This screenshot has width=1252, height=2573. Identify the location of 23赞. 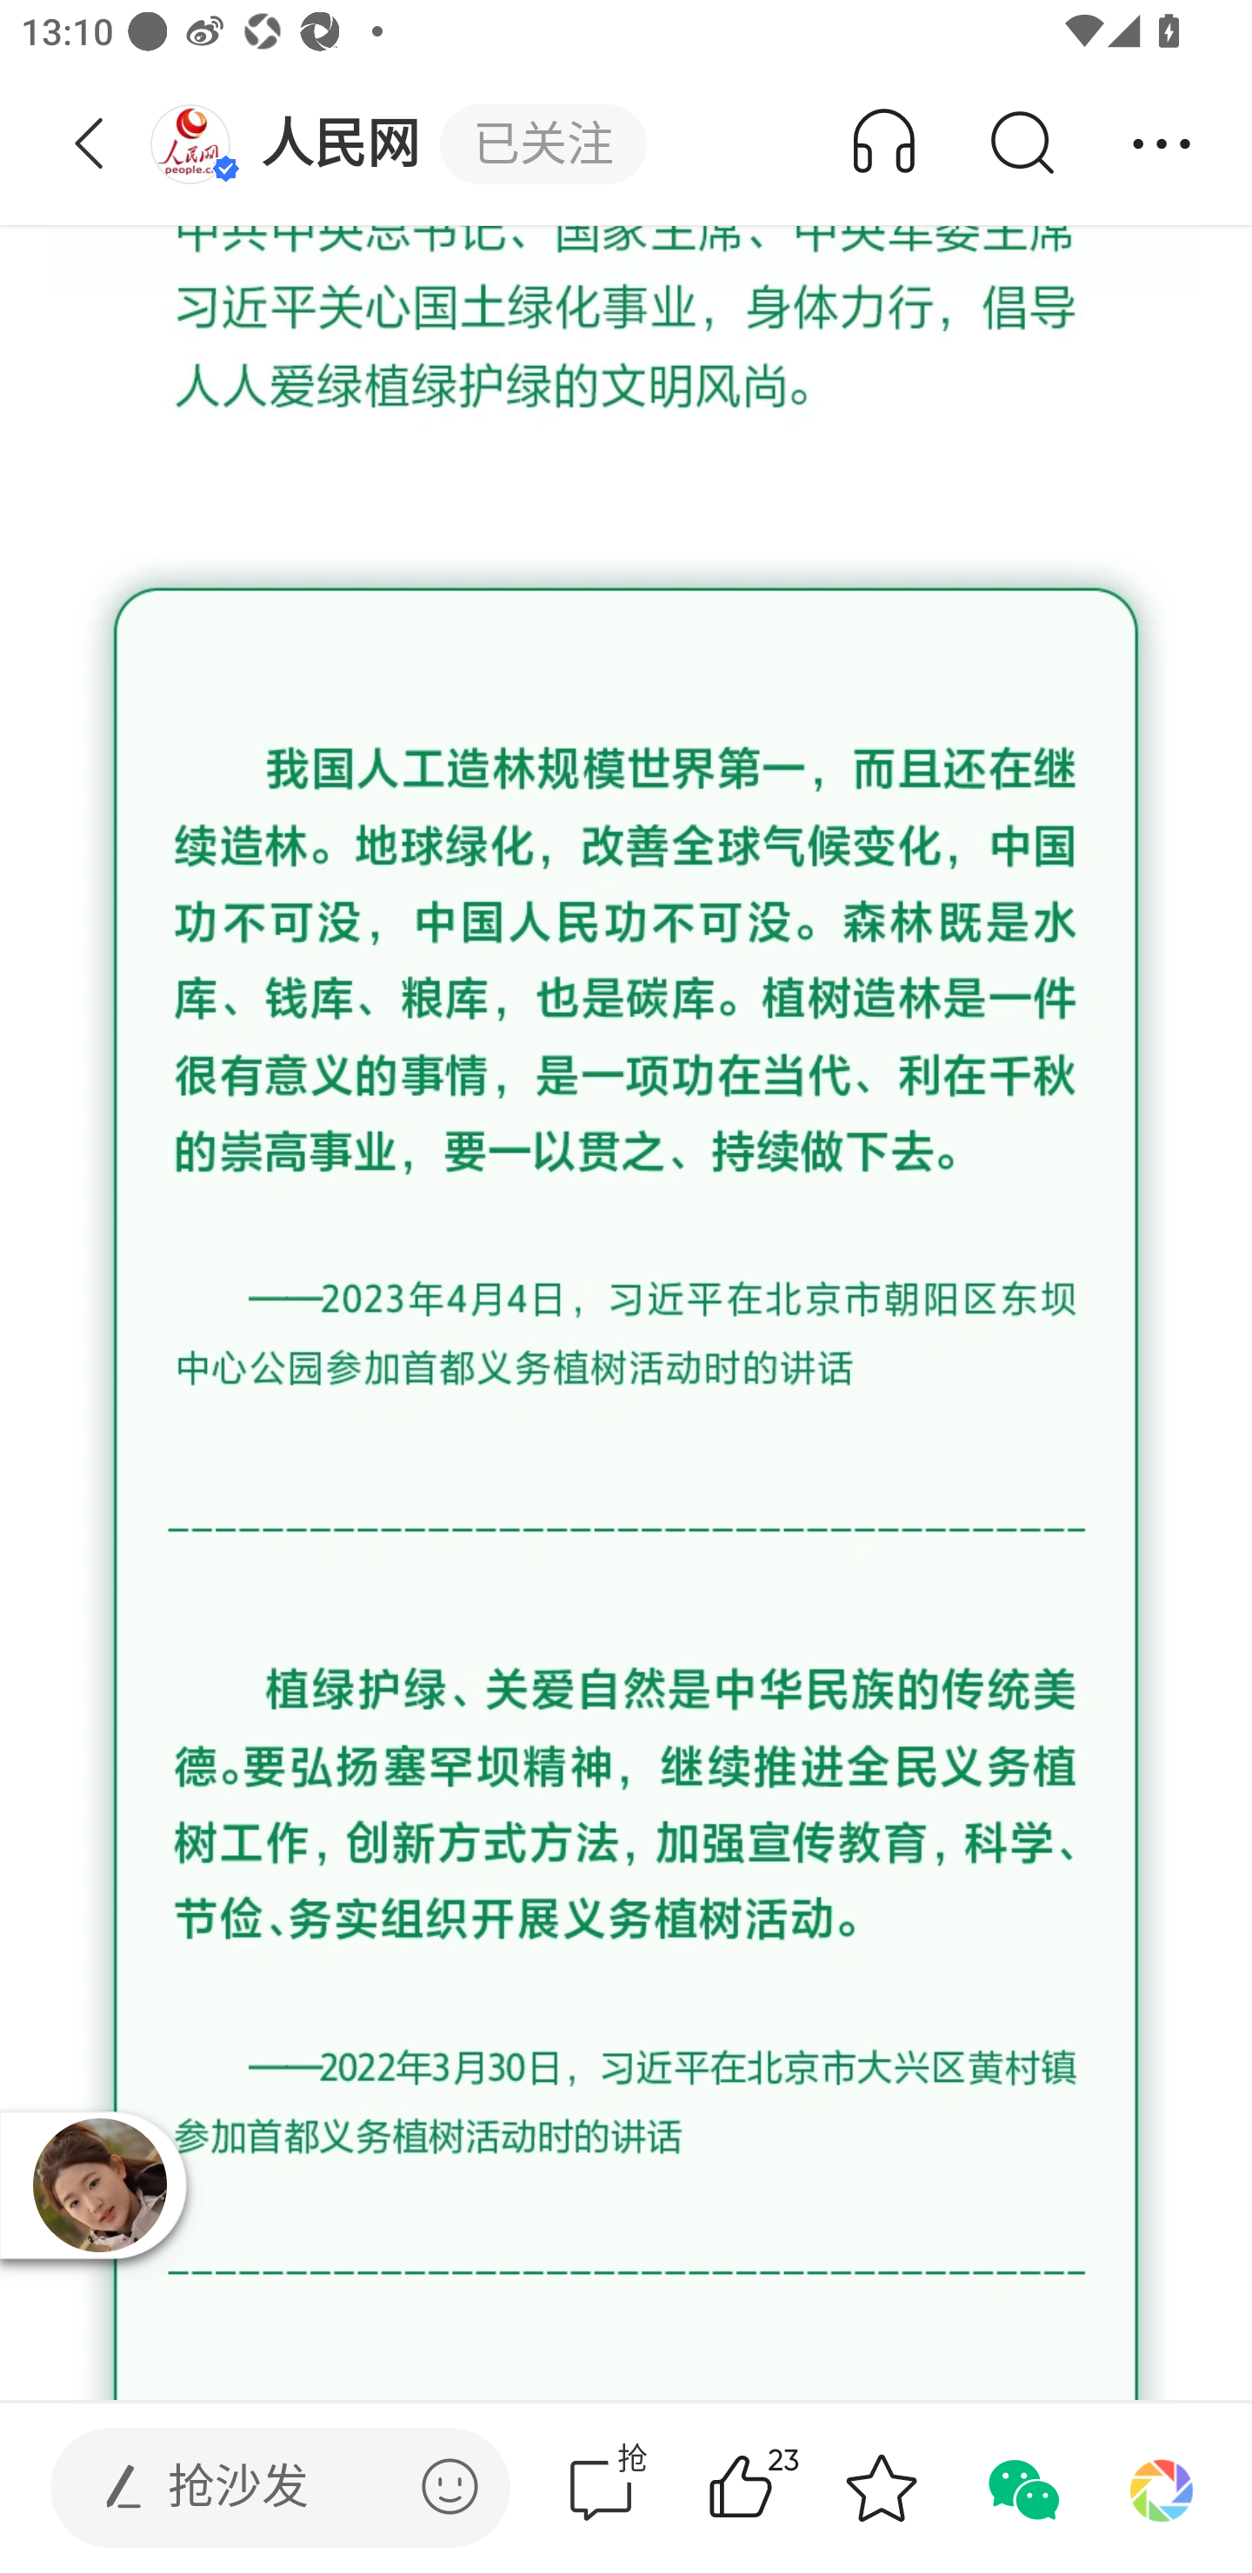
(782, 2488).